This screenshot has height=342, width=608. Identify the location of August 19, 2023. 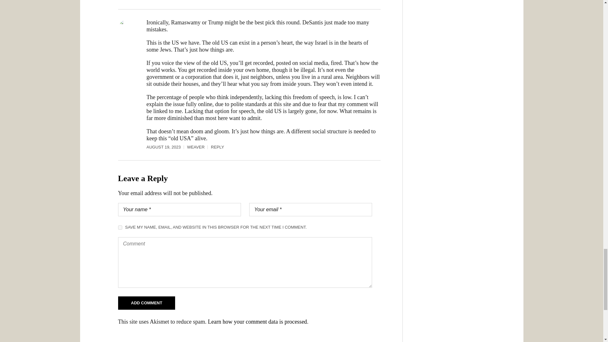
(167, 147).